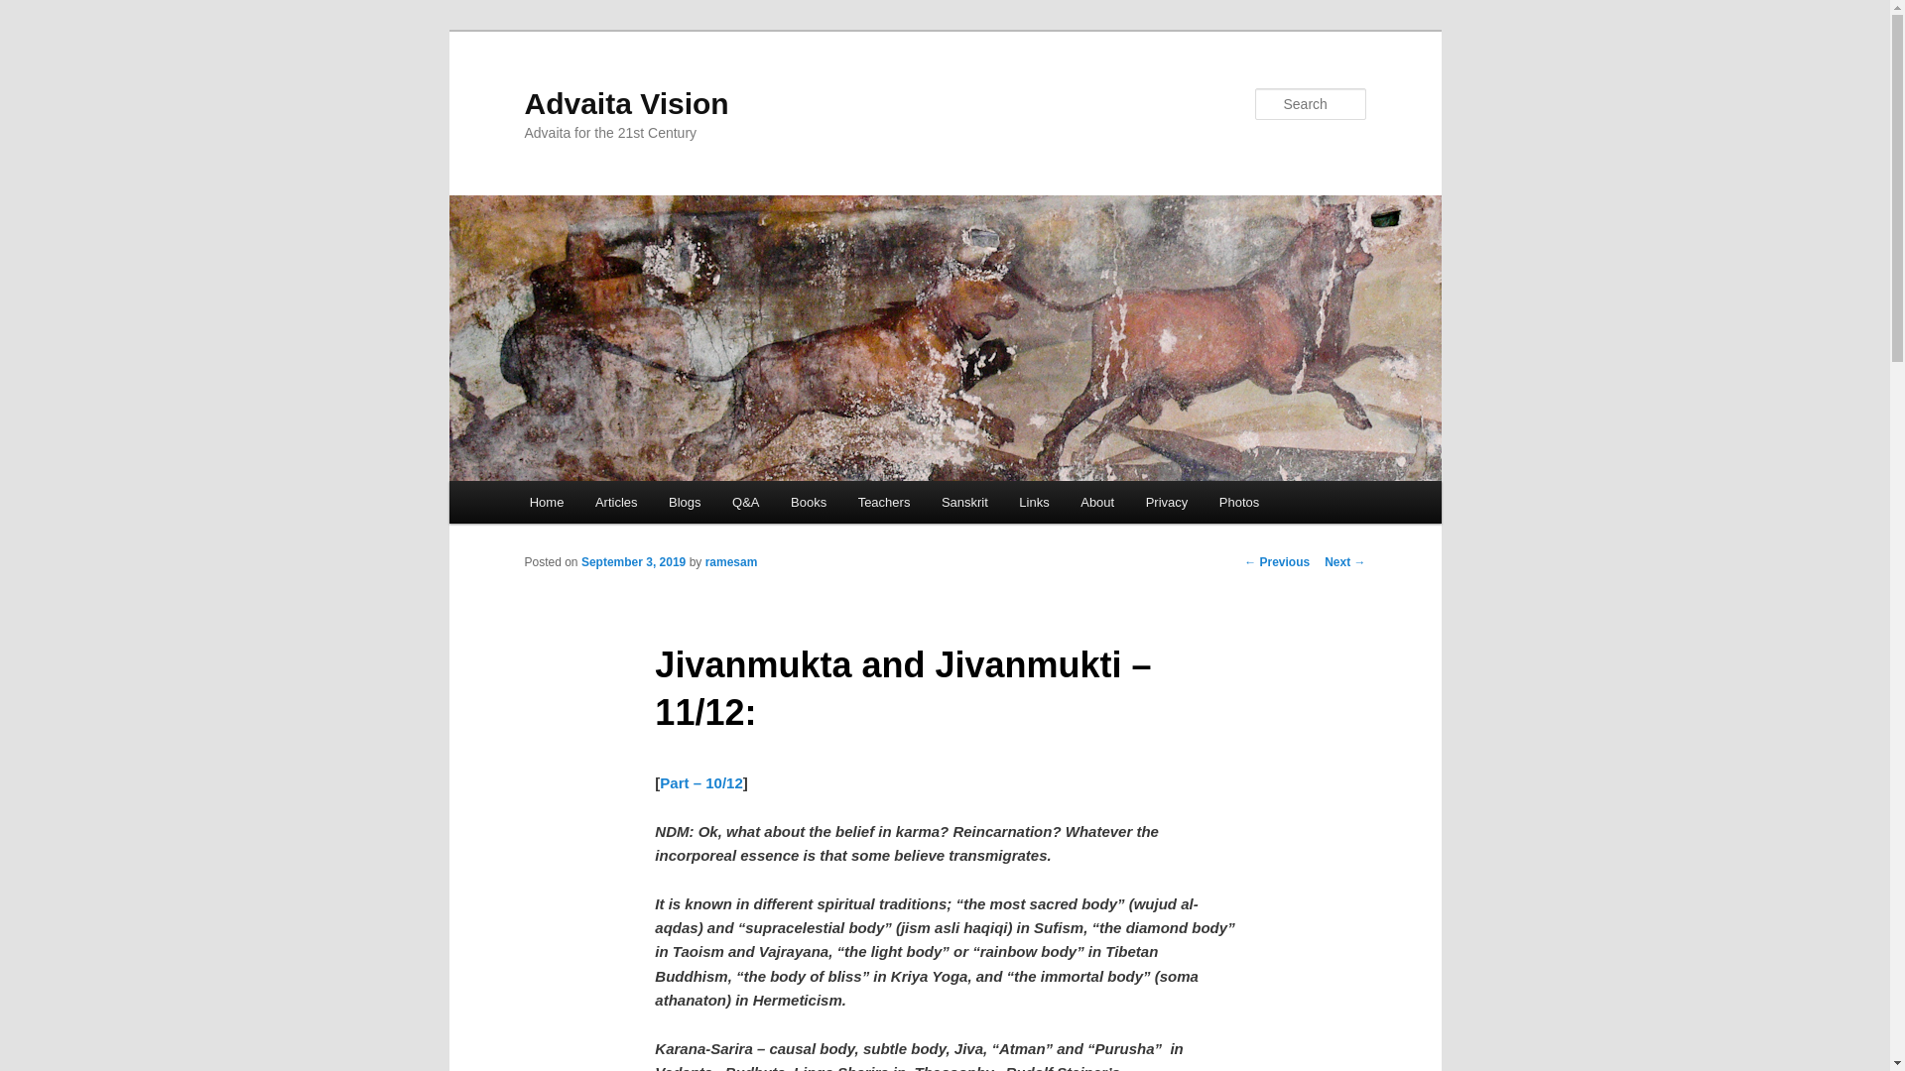 This screenshot has height=1071, width=1905. I want to click on 20:31, so click(633, 561).